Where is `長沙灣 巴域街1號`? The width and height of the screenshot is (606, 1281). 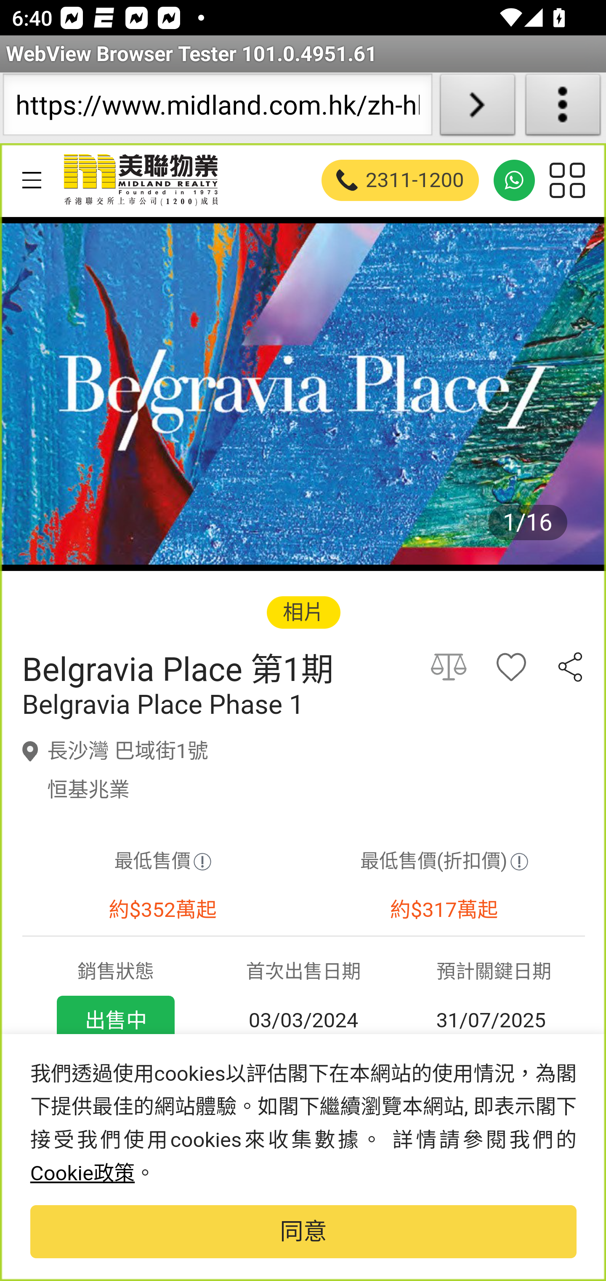
長沙灣 巴域街1號 is located at coordinates (128, 750).